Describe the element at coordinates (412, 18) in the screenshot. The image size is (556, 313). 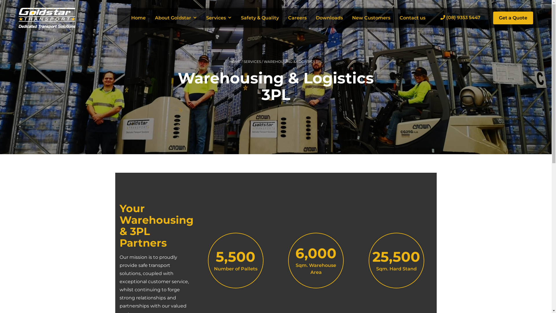
I see `Contact us` at that location.